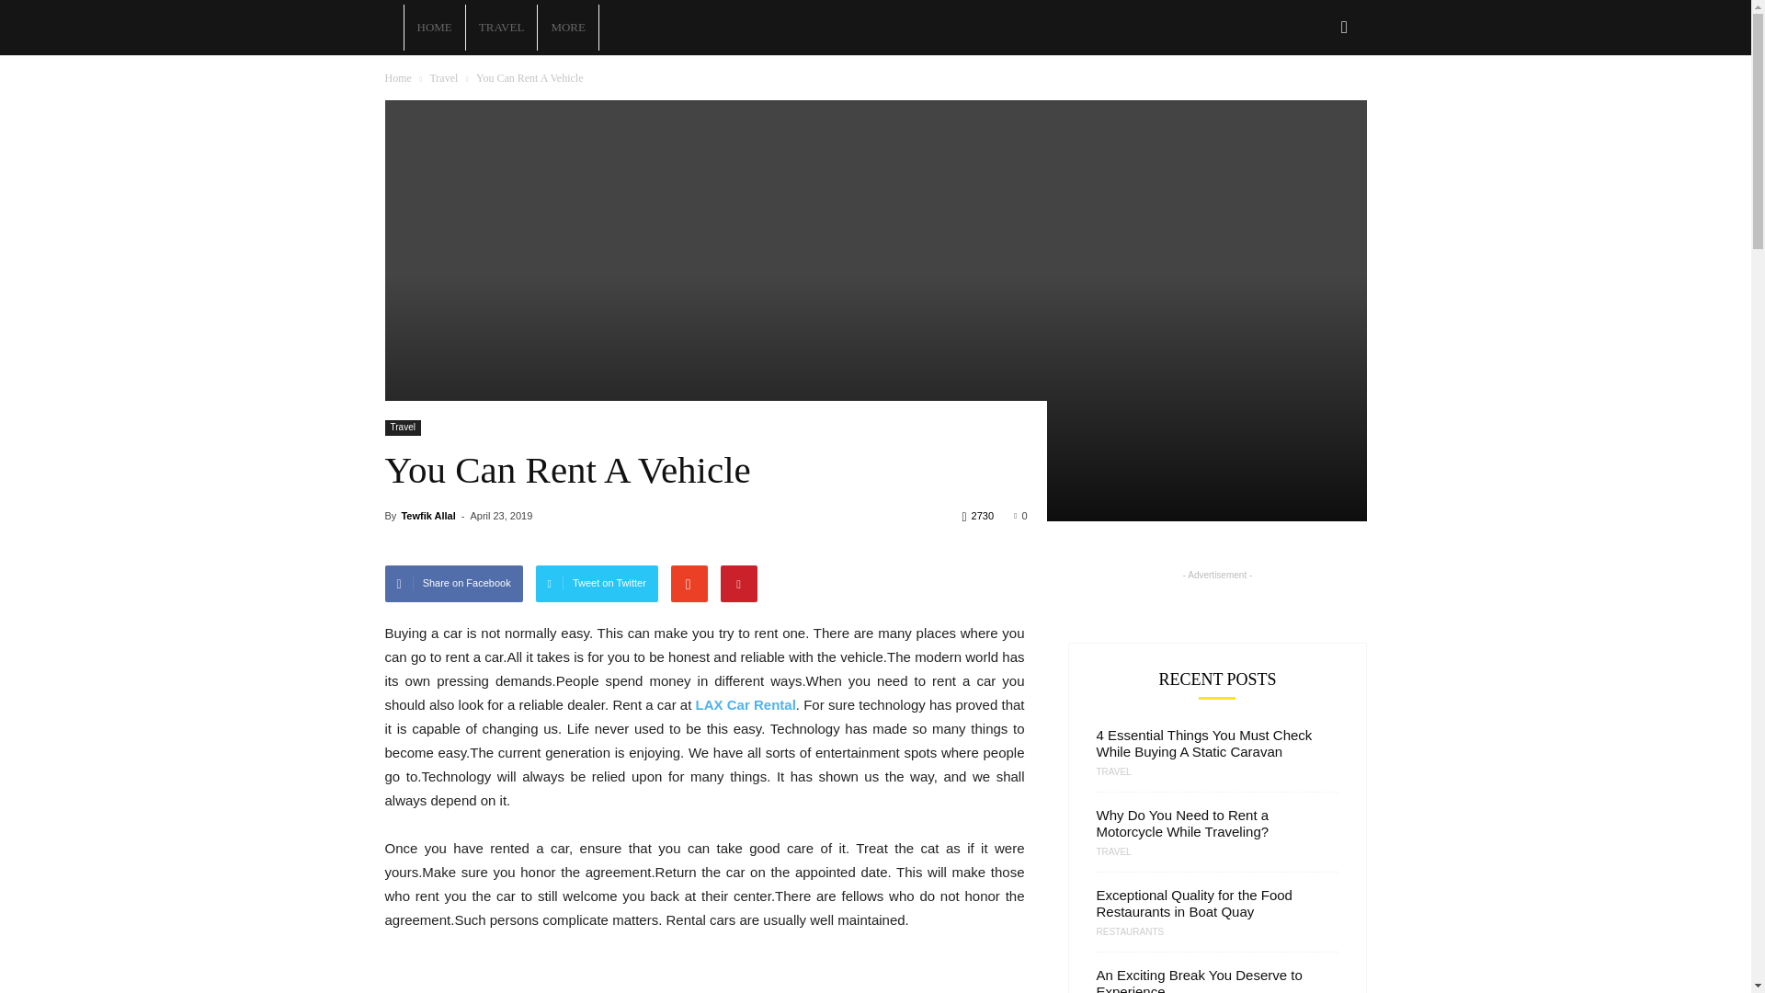 This screenshot has width=1765, height=993. What do you see at coordinates (427, 516) in the screenshot?
I see `Tewfik Allal` at bounding box center [427, 516].